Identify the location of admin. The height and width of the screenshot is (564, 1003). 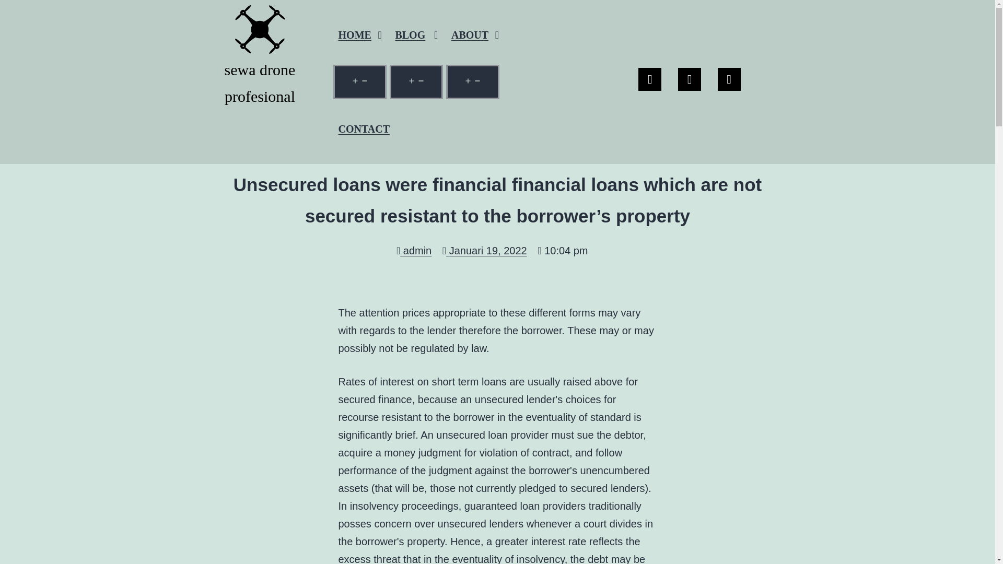
(414, 251).